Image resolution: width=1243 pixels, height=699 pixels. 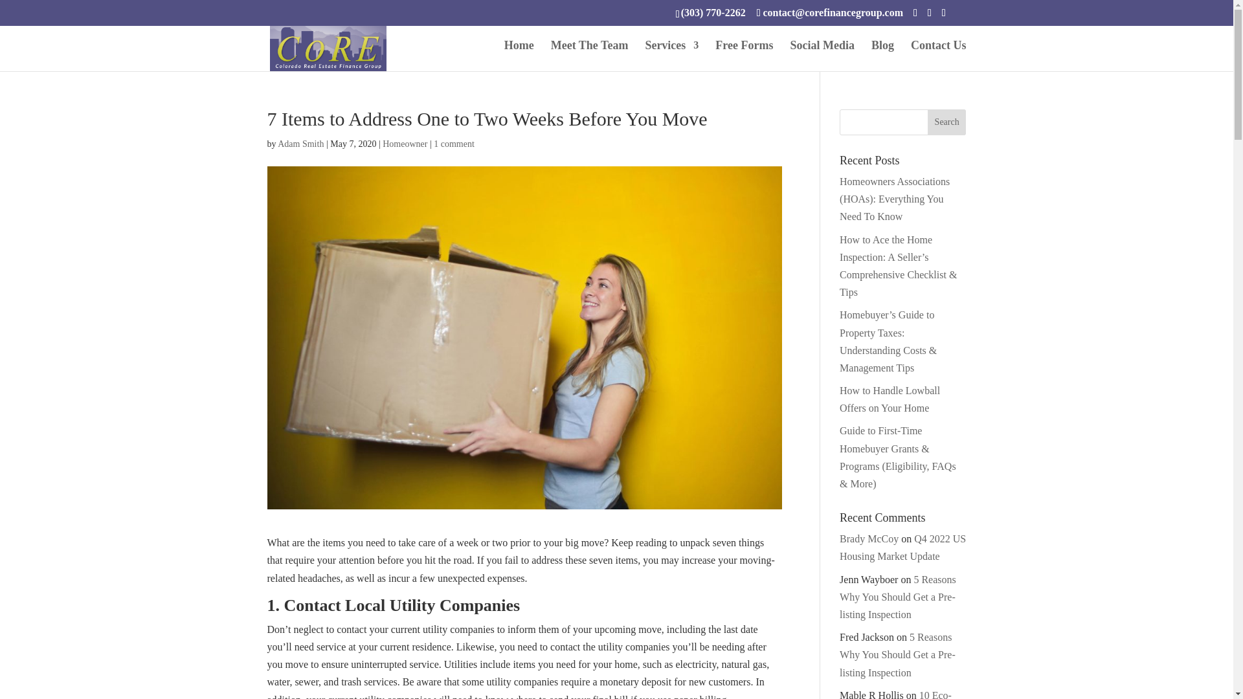 What do you see at coordinates (300, 144) in the screenshot?
I see `Posts by Adam Smith` at bounding box center [300, 144].